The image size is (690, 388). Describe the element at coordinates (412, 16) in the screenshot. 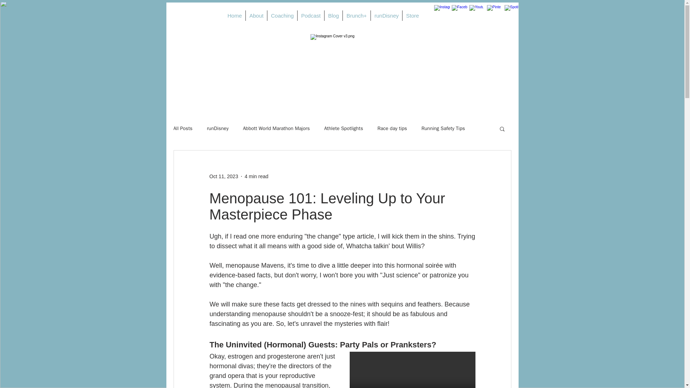

I see `Store` at that location.